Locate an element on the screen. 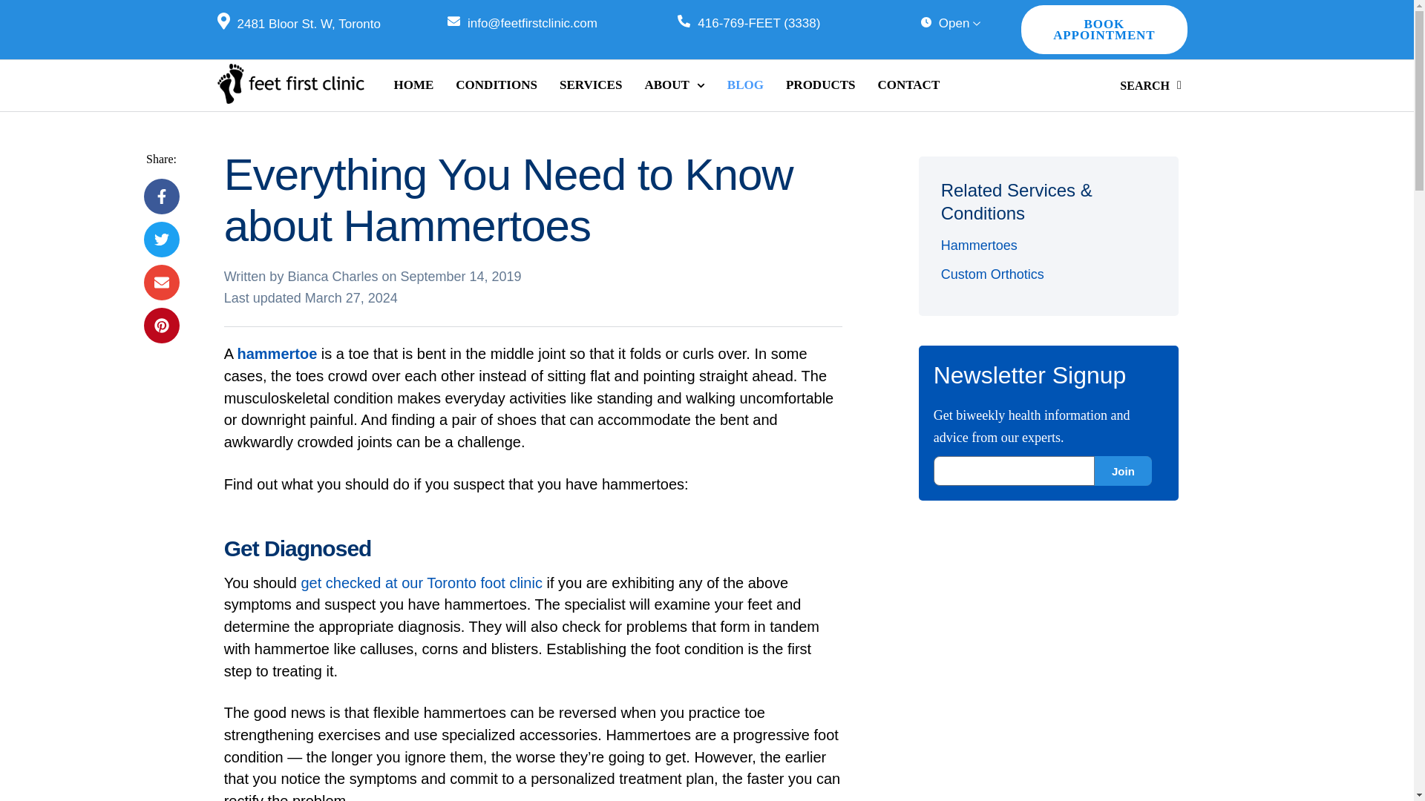 The image size is (1425, 801). SERVICES is located at coordinates (591, 85).